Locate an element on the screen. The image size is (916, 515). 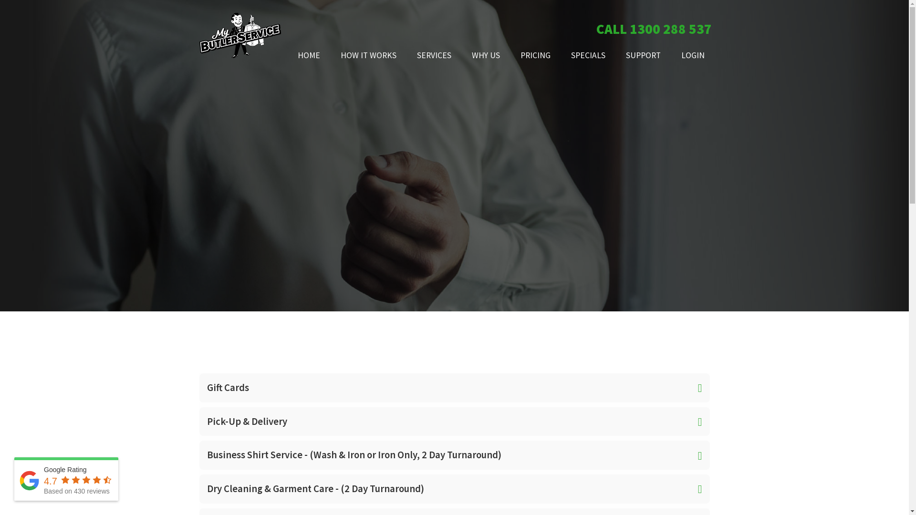
SERVICES is located at coordinates (434, 56).